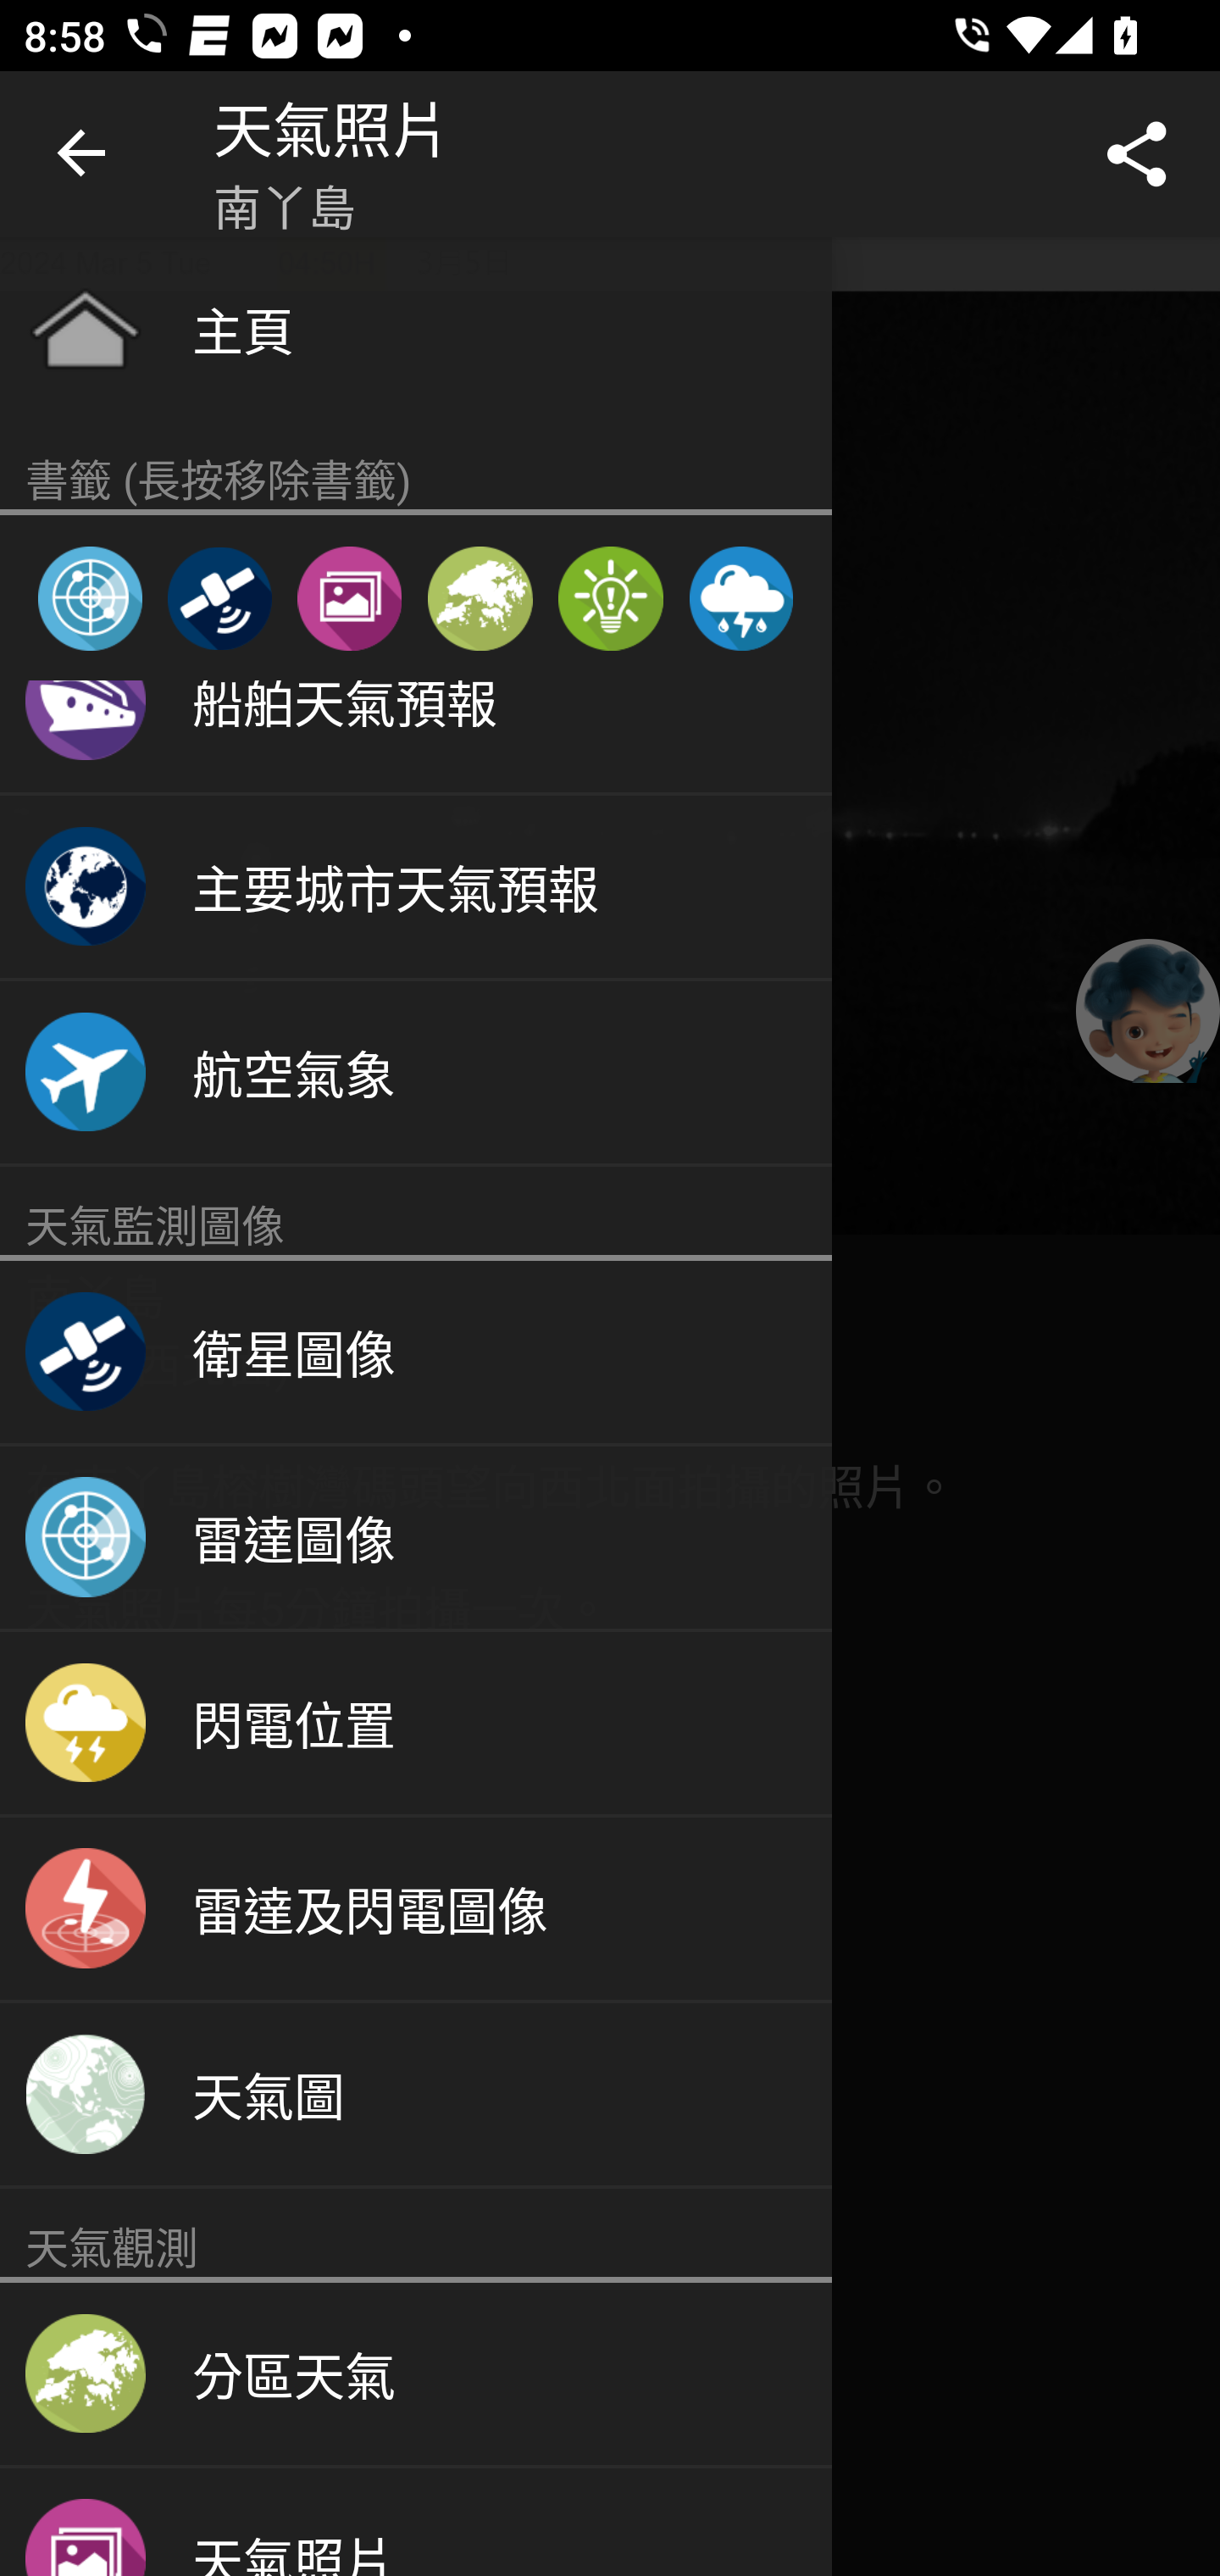  I want to click on 分享, so click(1137, 154).